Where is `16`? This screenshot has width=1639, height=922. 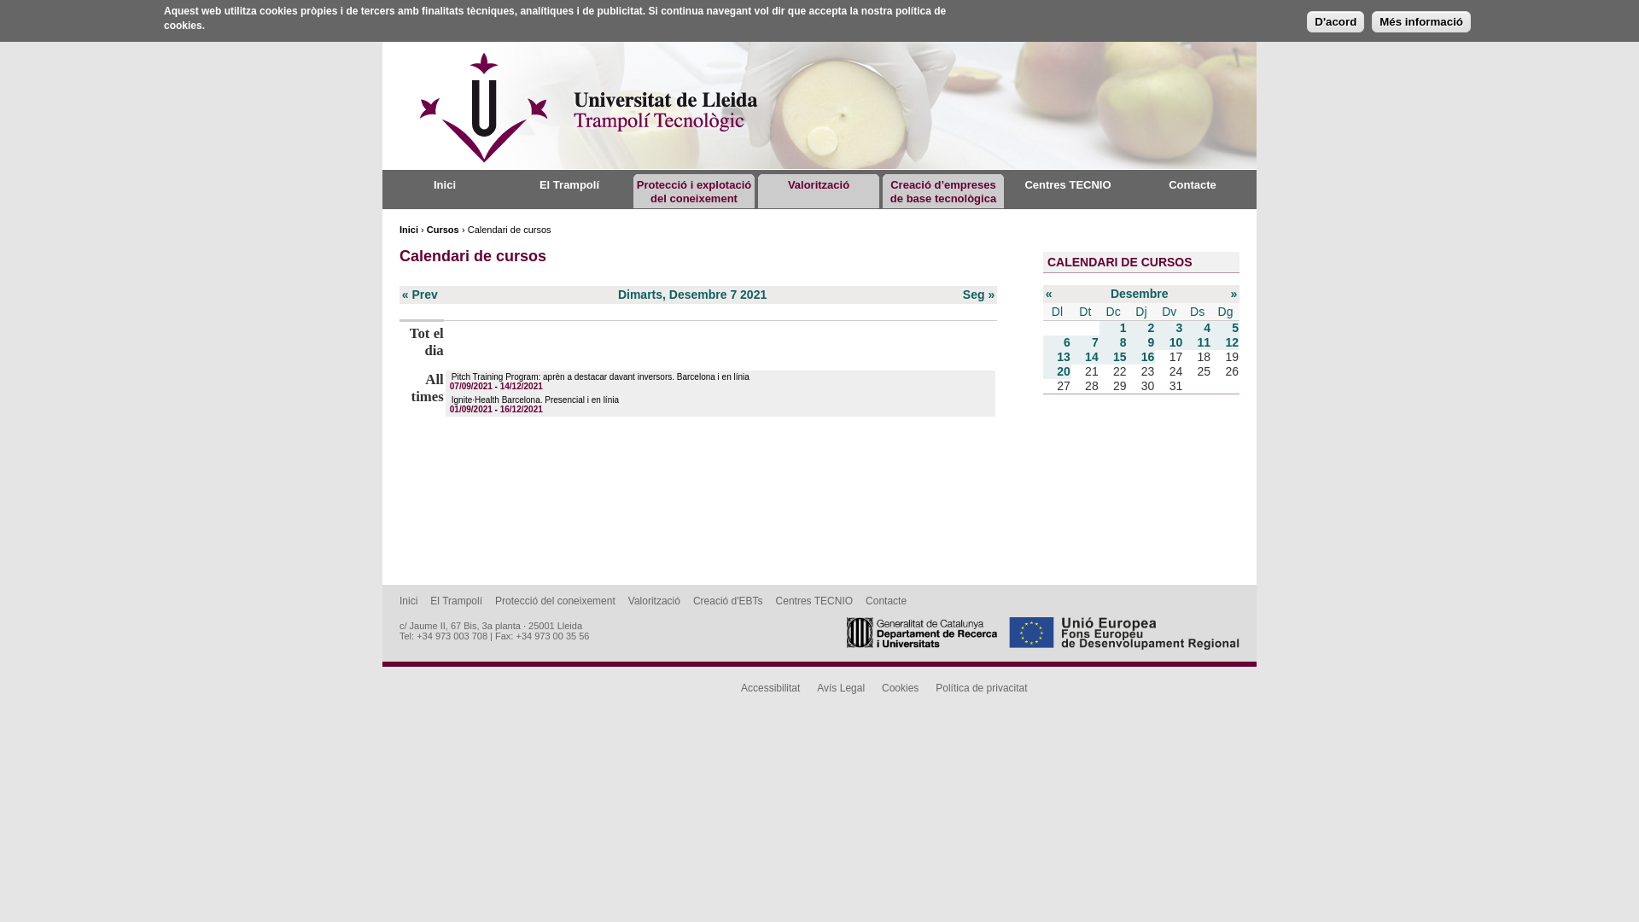 16 is located at coordinates (1148, 357).